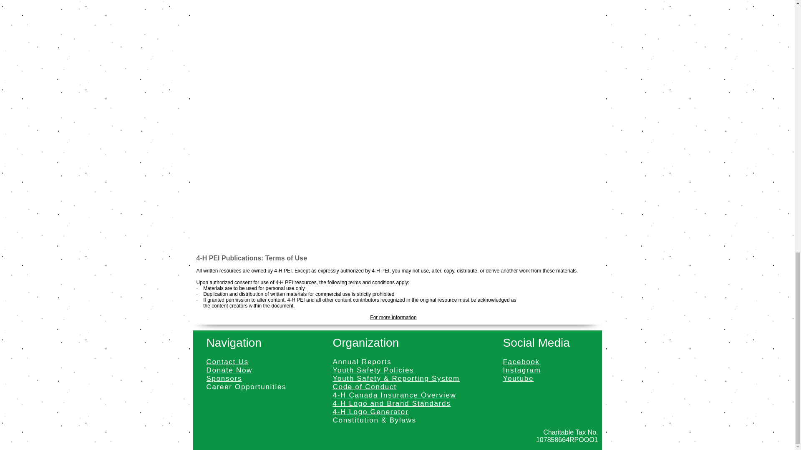 This screenshot has height=450, width=801. What do you see at coordinates (365, 387) in the screenshot?
I see `Code of Conduct` at bounding box center [365, 387].